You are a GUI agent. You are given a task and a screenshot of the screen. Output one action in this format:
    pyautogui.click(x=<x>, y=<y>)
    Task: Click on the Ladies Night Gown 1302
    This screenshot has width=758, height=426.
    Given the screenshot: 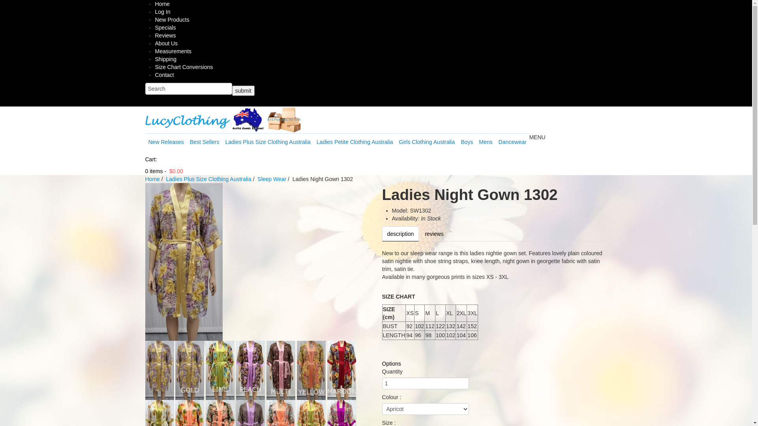 What is the action you would take?
    pyautogui.click(x=281, y=370)
    